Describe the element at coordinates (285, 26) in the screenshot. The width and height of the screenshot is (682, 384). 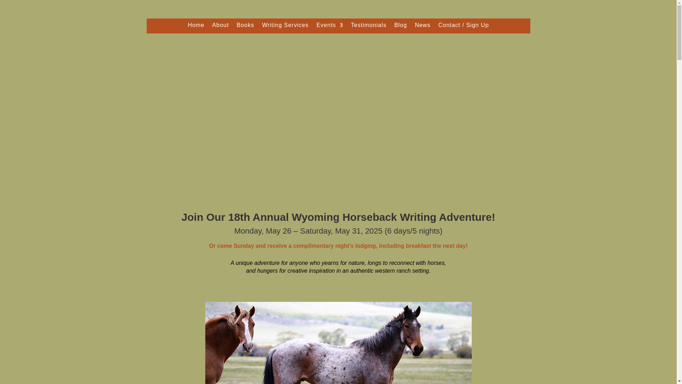
I see `Writing Services` at that location.